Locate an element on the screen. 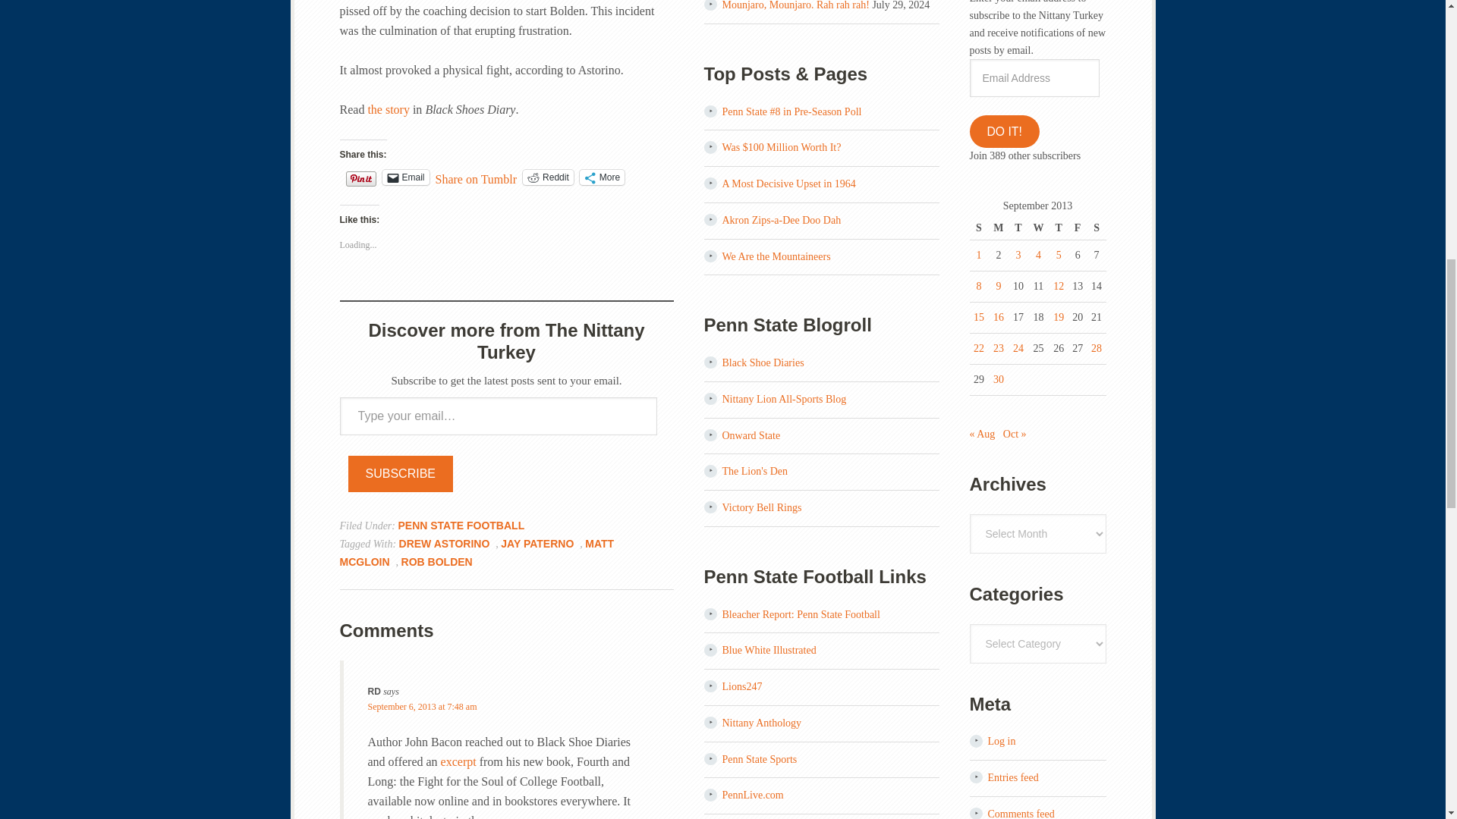  Click to share on Reddit is located at coordinates (548, 177).